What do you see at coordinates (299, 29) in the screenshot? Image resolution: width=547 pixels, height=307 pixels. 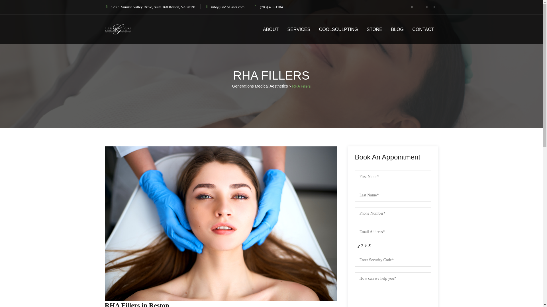 I see `SERVICES` at bounding box center [299, 29].